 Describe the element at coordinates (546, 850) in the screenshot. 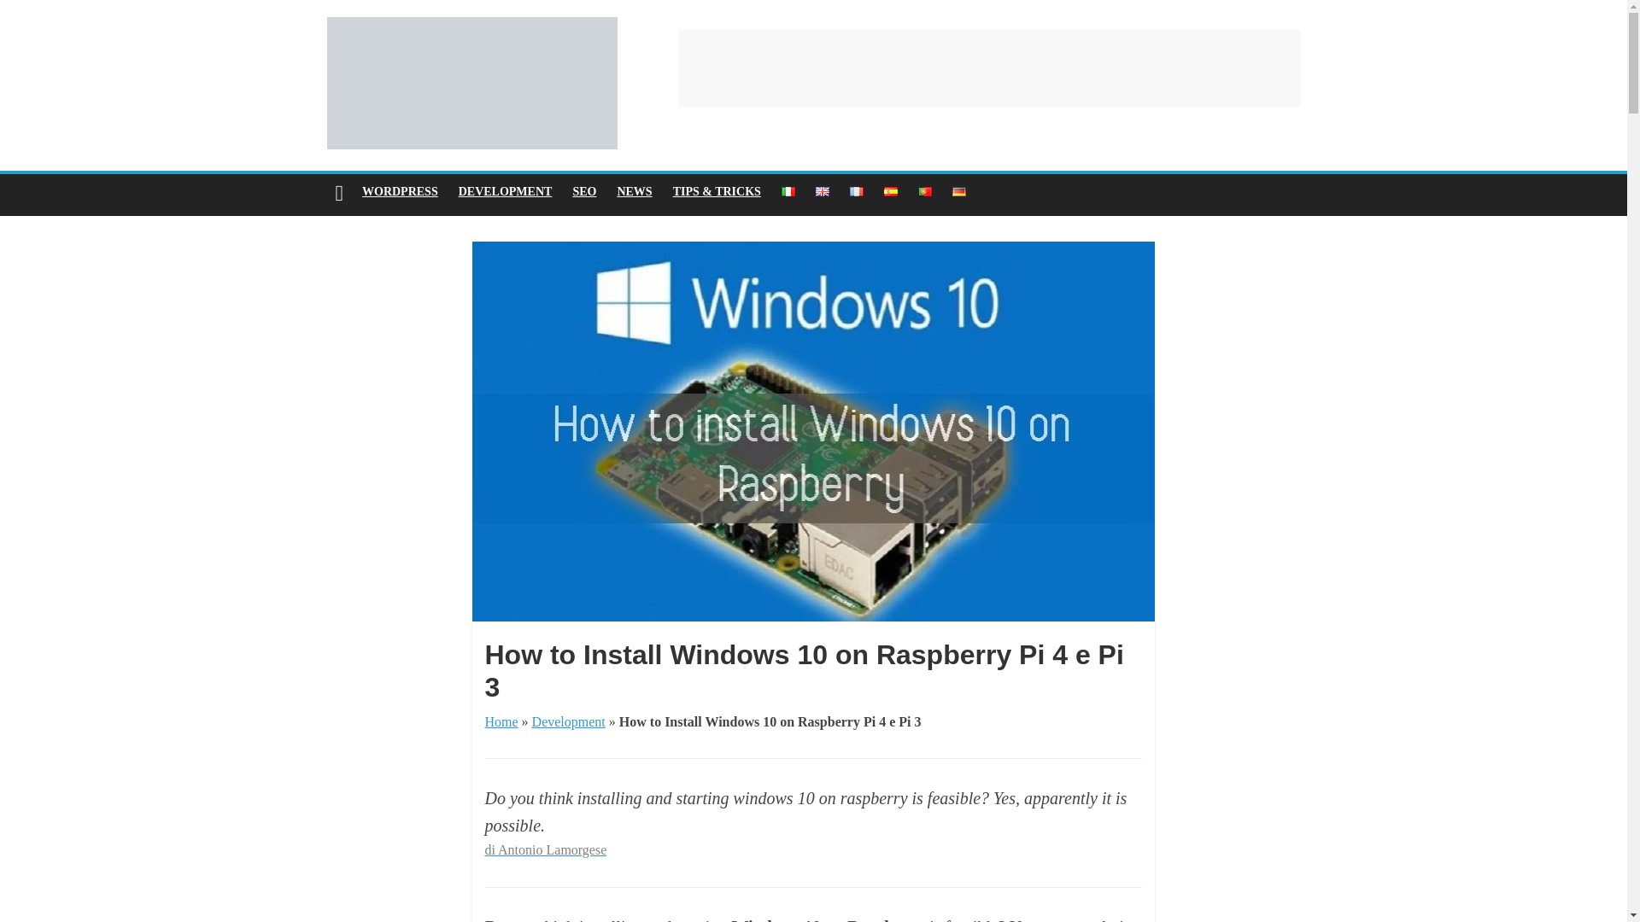

I see `di Antonio Lamorgese` at that location.